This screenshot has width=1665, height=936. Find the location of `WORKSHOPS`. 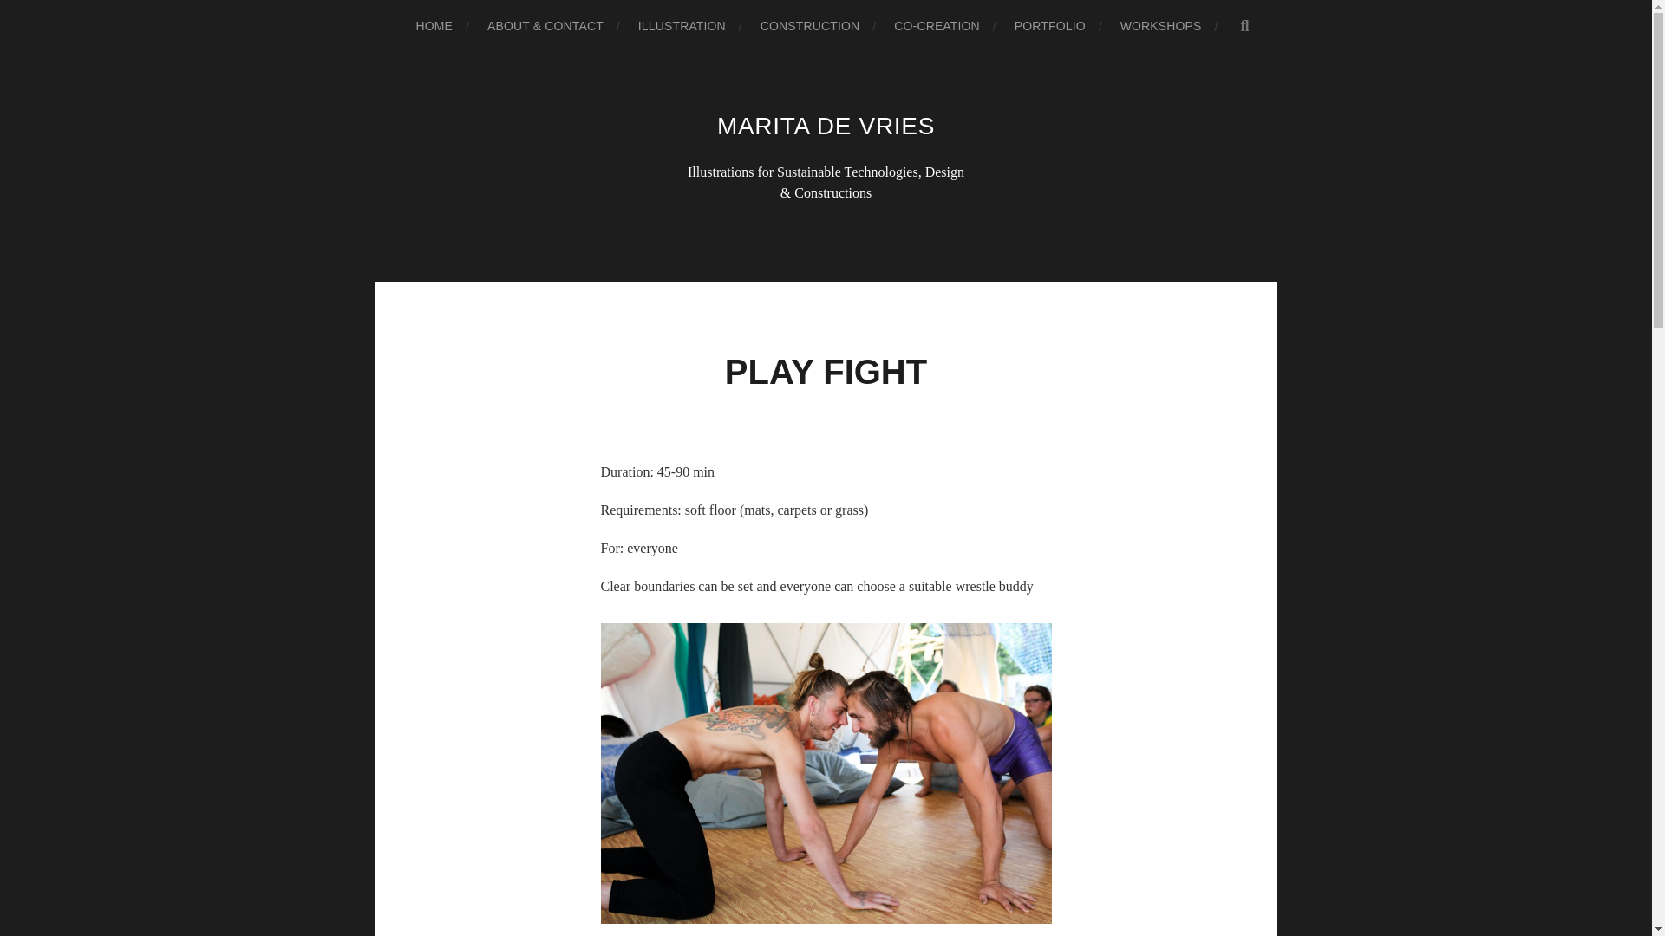

WORKSHOPS is located at coordinates (1161, 26).